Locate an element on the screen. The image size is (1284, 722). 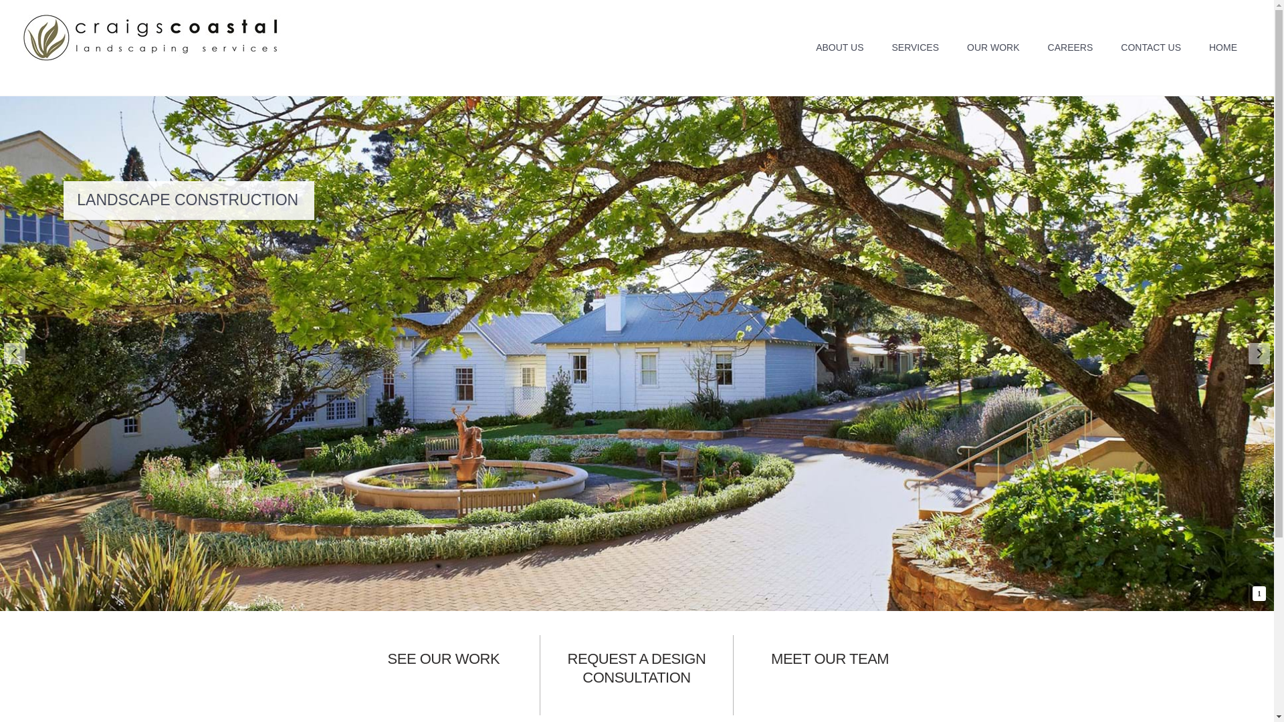
HOME is located at coordinates (1223, 48).